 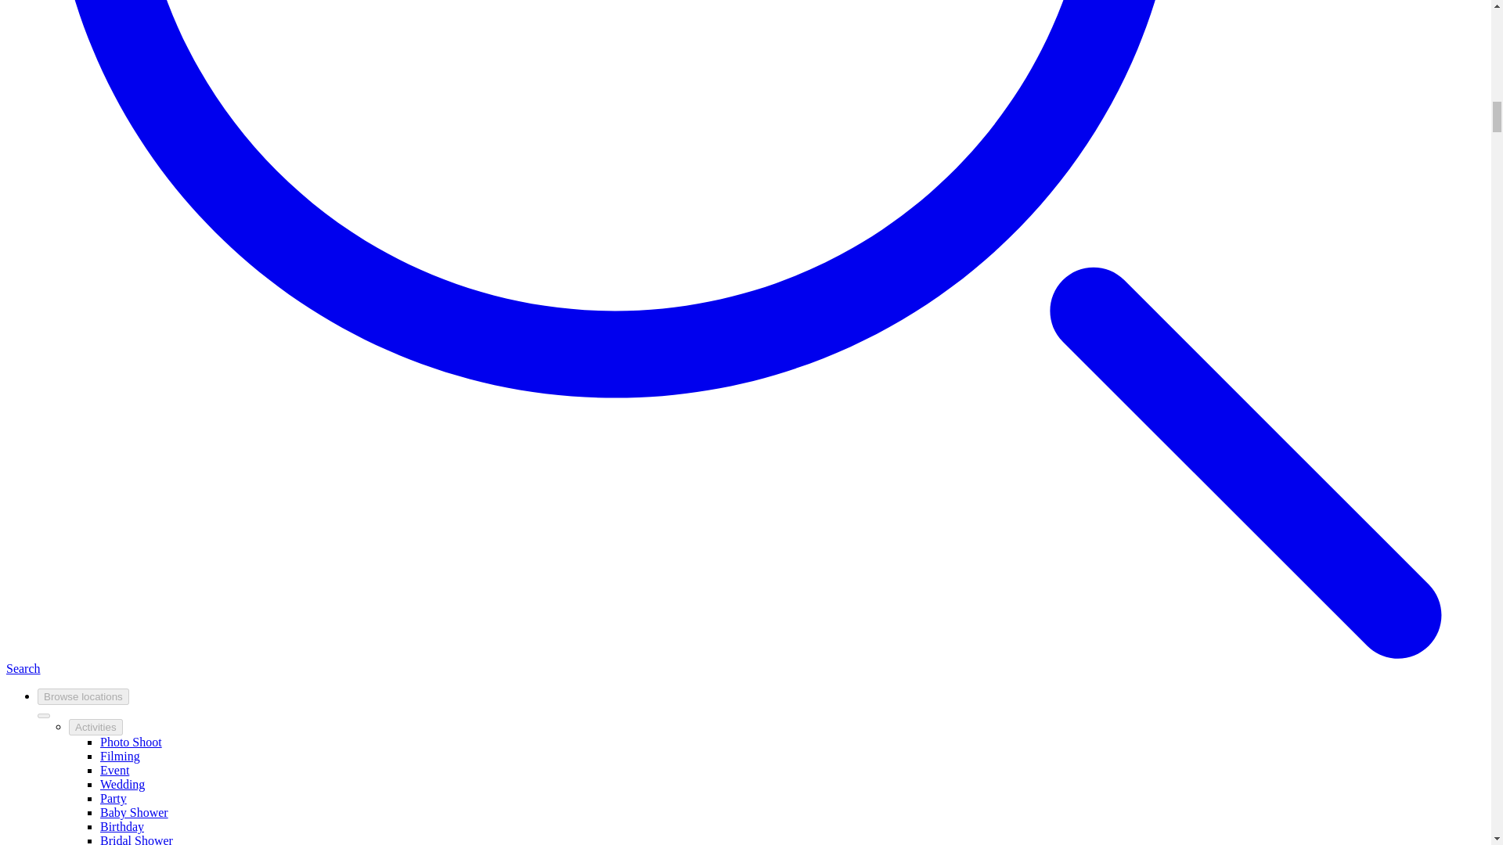 What do you see at coordinates (96, 727) in the screenshot?
I see `Activities` at bounding box center [96, 727].